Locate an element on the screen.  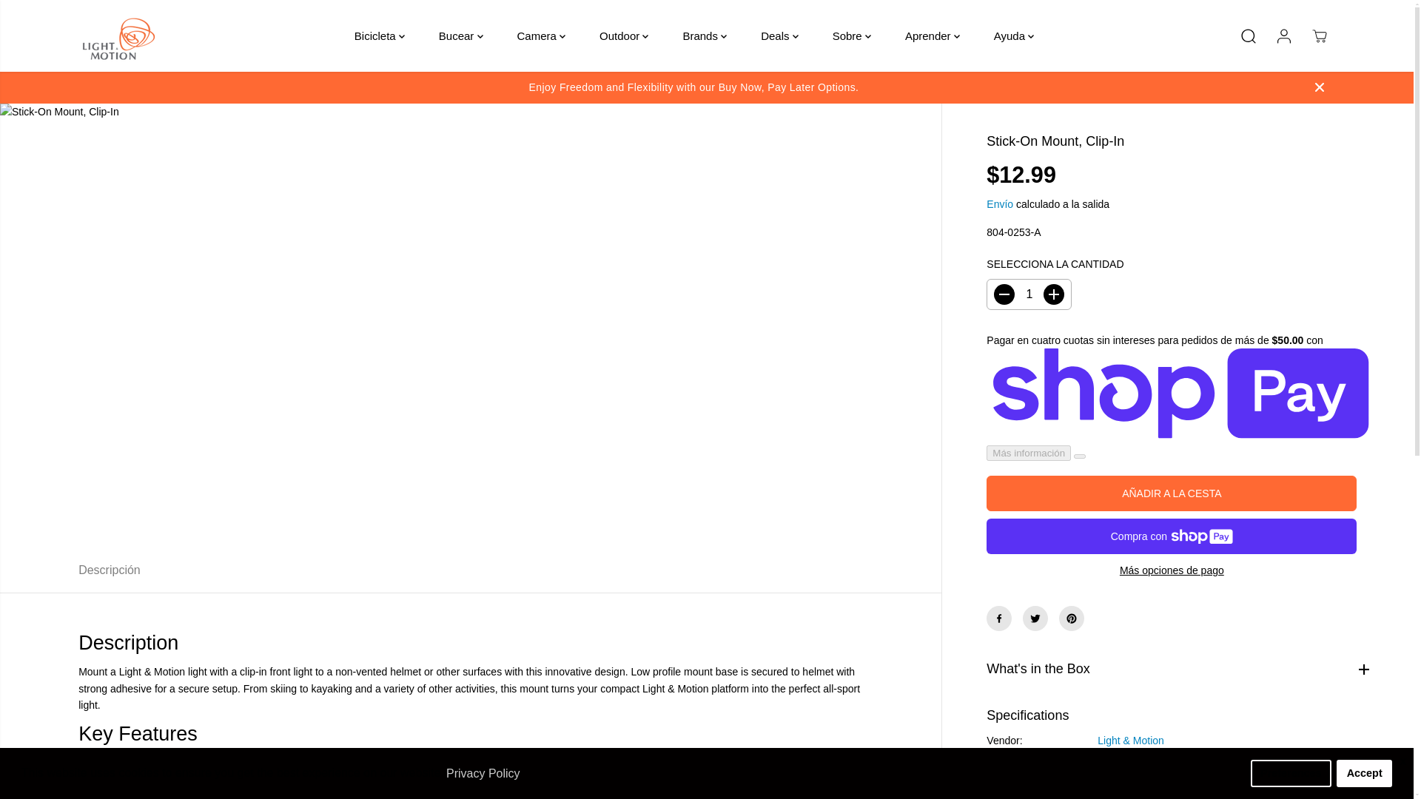
Buscar is located at coordinates (1248, 36).